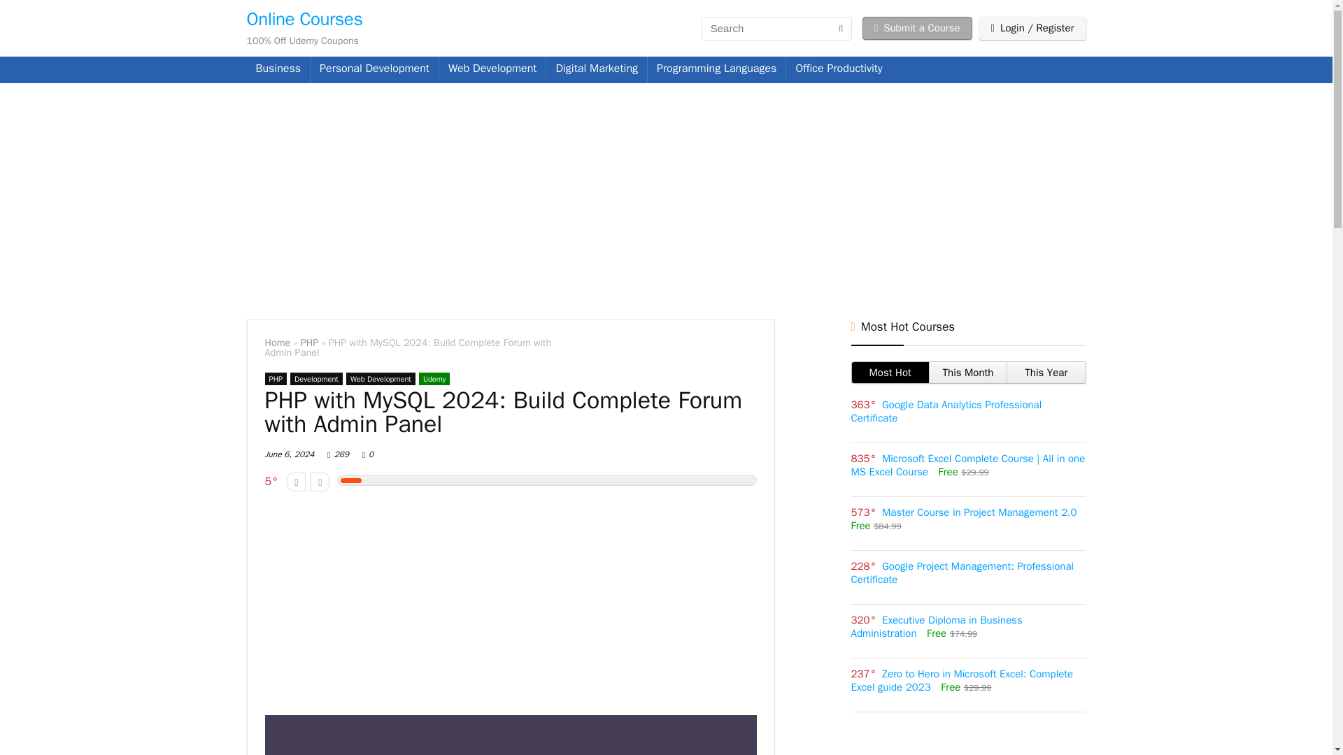 The height and width of the screenshot is (755, 1343). What do you see at coordinates (278, 70) in the screenshot?
I see `Business` at bounding box center [278, 70].